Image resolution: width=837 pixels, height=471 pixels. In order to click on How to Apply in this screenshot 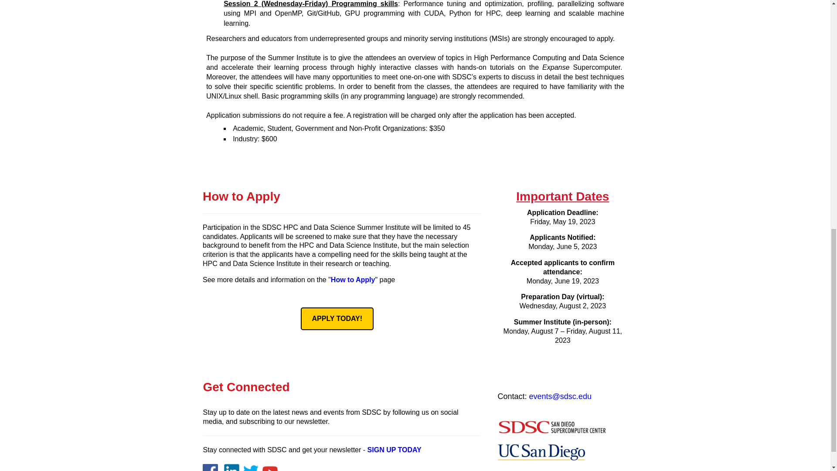, I will do `click(353, 280)`.